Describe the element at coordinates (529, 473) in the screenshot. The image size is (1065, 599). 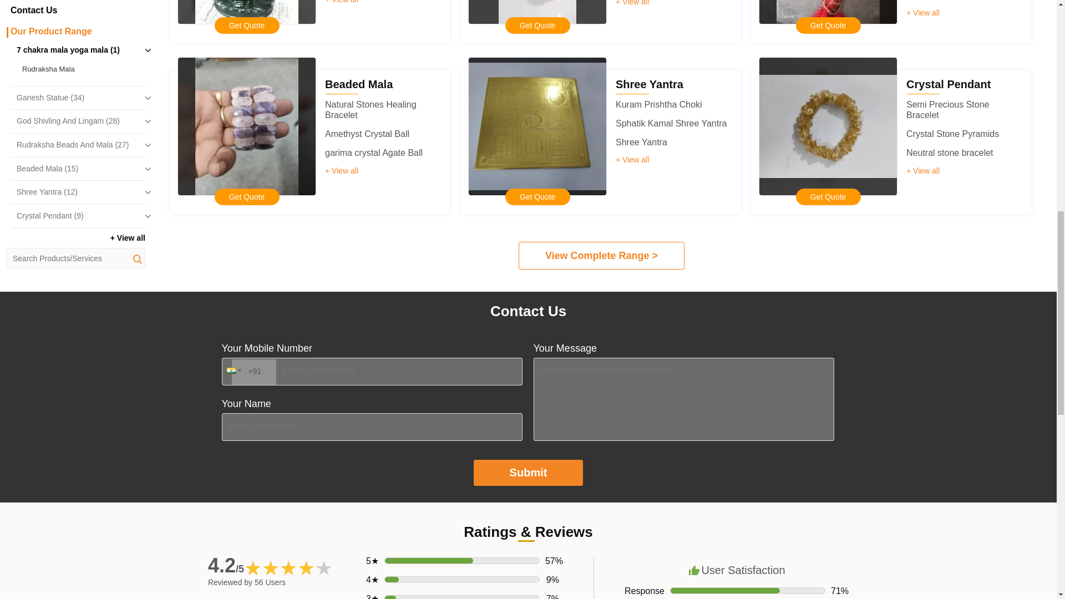
I see `Submit` at that location.